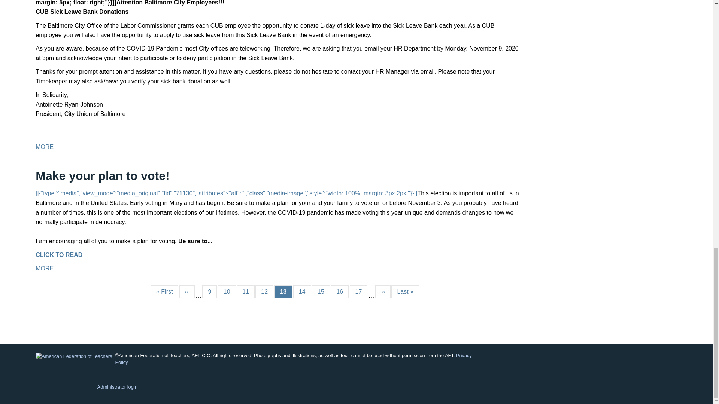 The width and height of the screenshot is (719, 404). What do you see at coordinates (283, 292) in the screenshot?
I see `Current page` at bounding box center [283, 292].